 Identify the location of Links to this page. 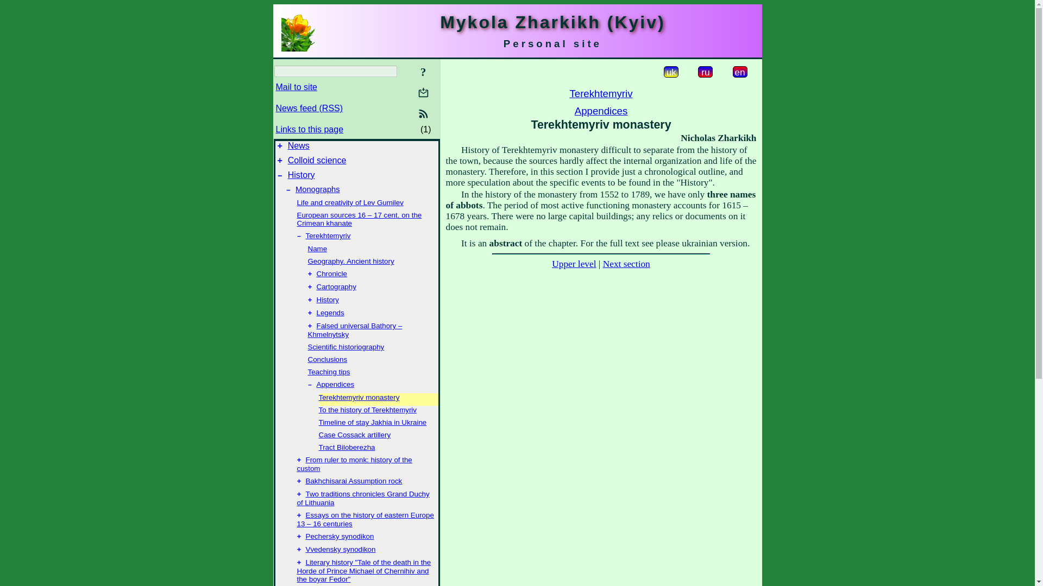
(310, 129).